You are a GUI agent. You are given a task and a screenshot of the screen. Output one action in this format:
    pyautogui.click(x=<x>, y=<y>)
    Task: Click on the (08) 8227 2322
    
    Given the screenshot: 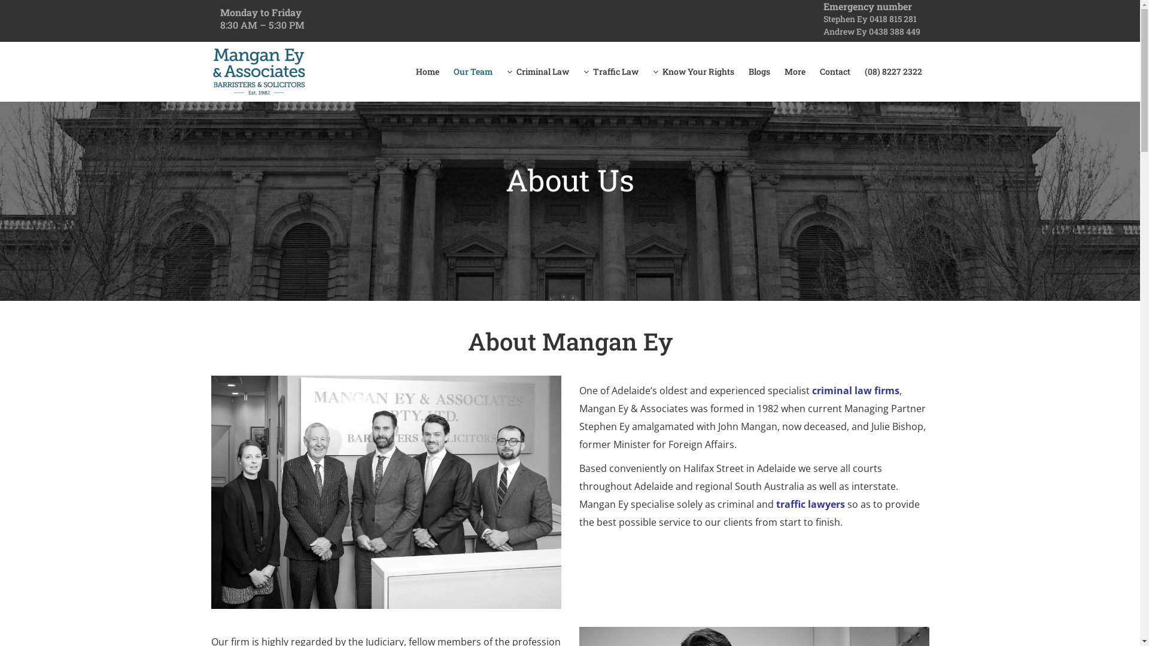 What is the action you would take?
    pyautogui.click(x=893, y=72)
    